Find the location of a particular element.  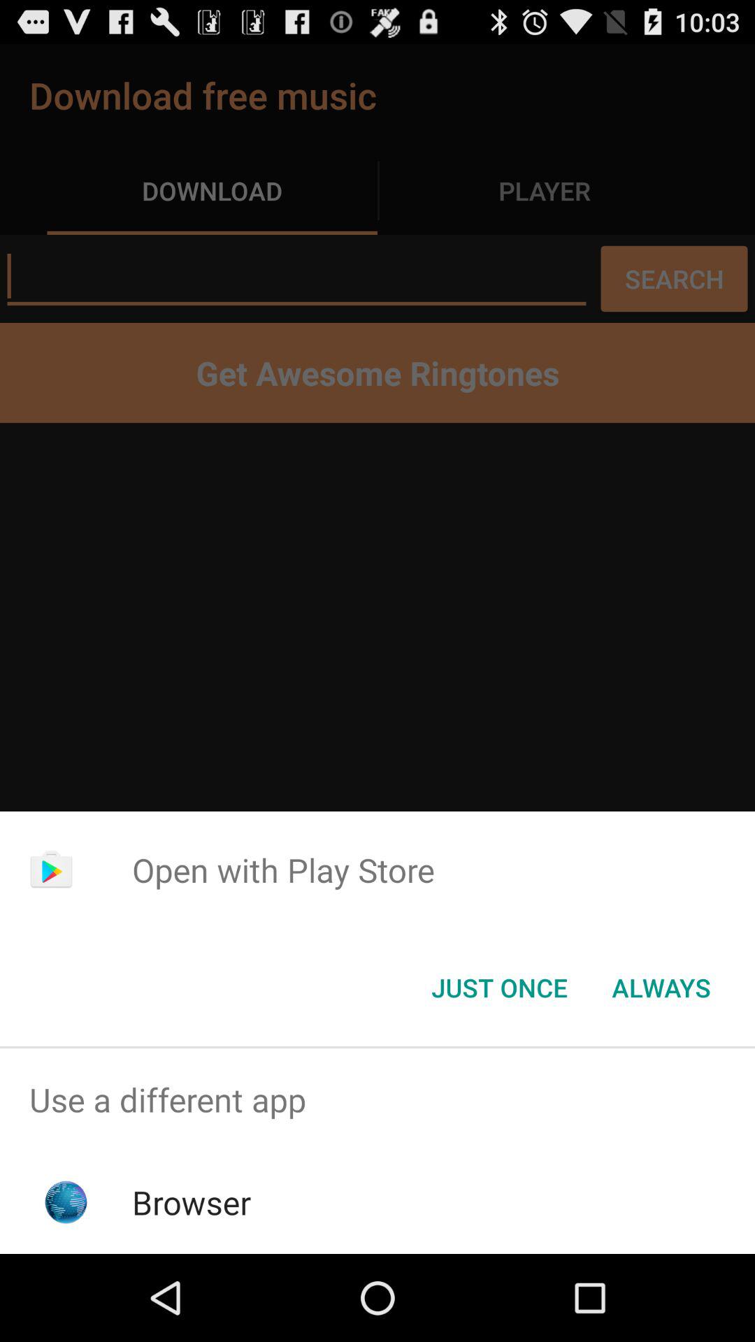

turn on just once item is located at coordinates (499, 988).